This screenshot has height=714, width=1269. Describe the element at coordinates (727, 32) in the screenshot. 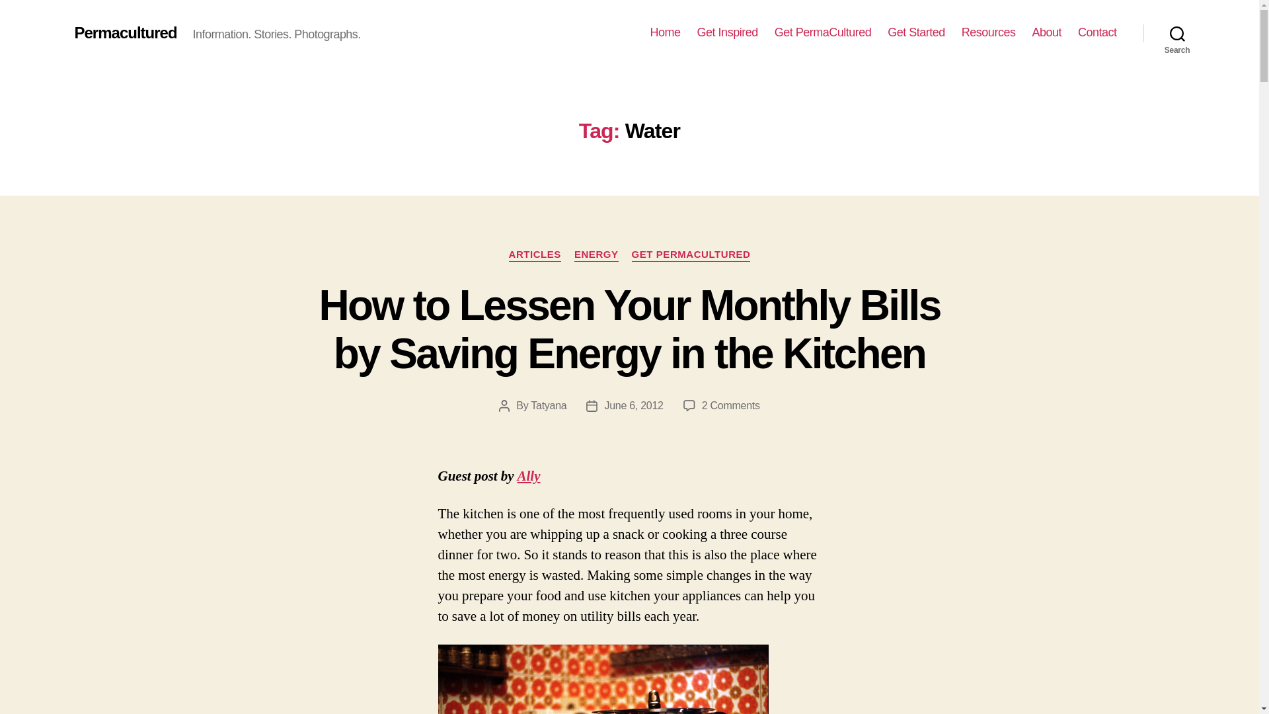

I see `Get Inspired` at that location.